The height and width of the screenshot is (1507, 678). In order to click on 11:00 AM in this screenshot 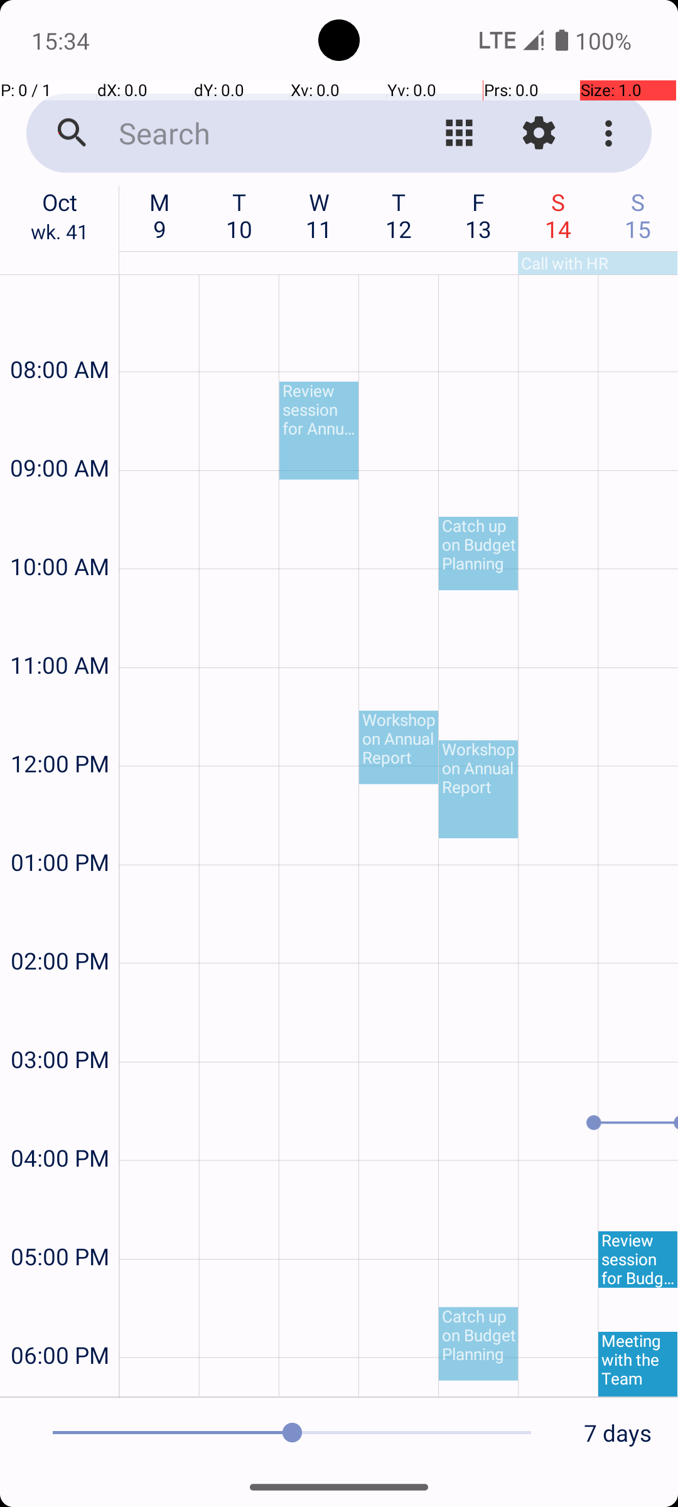, I will do `click(60, 632)`.